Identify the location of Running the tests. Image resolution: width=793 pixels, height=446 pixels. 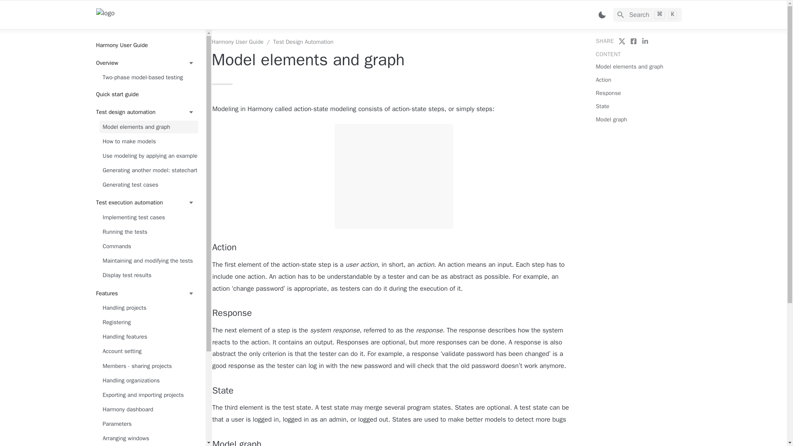
(148, 232).